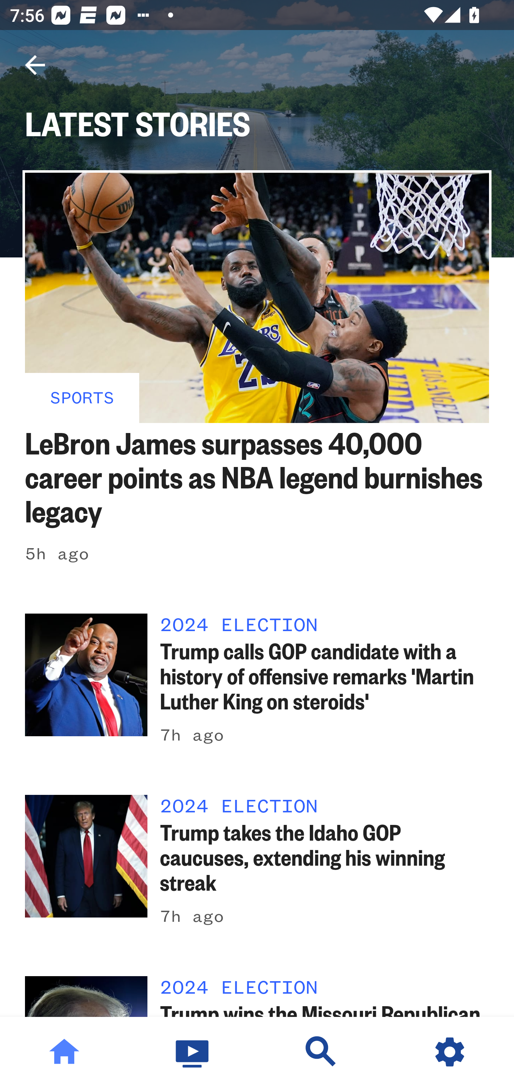 The width and height of the screenshot is (514, 1087). What do you see at coordinates (450, 1052) in the screenshot?
I see `Settings` at bounding box center [450, 1052].